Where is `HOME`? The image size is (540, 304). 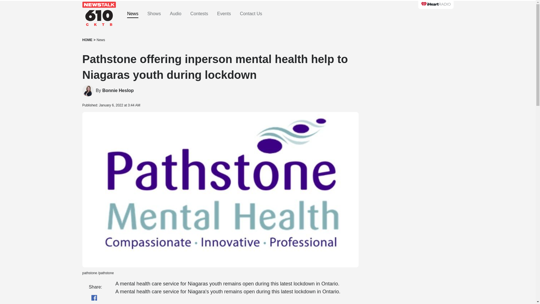
HOME is located at coordinates (87, 40).